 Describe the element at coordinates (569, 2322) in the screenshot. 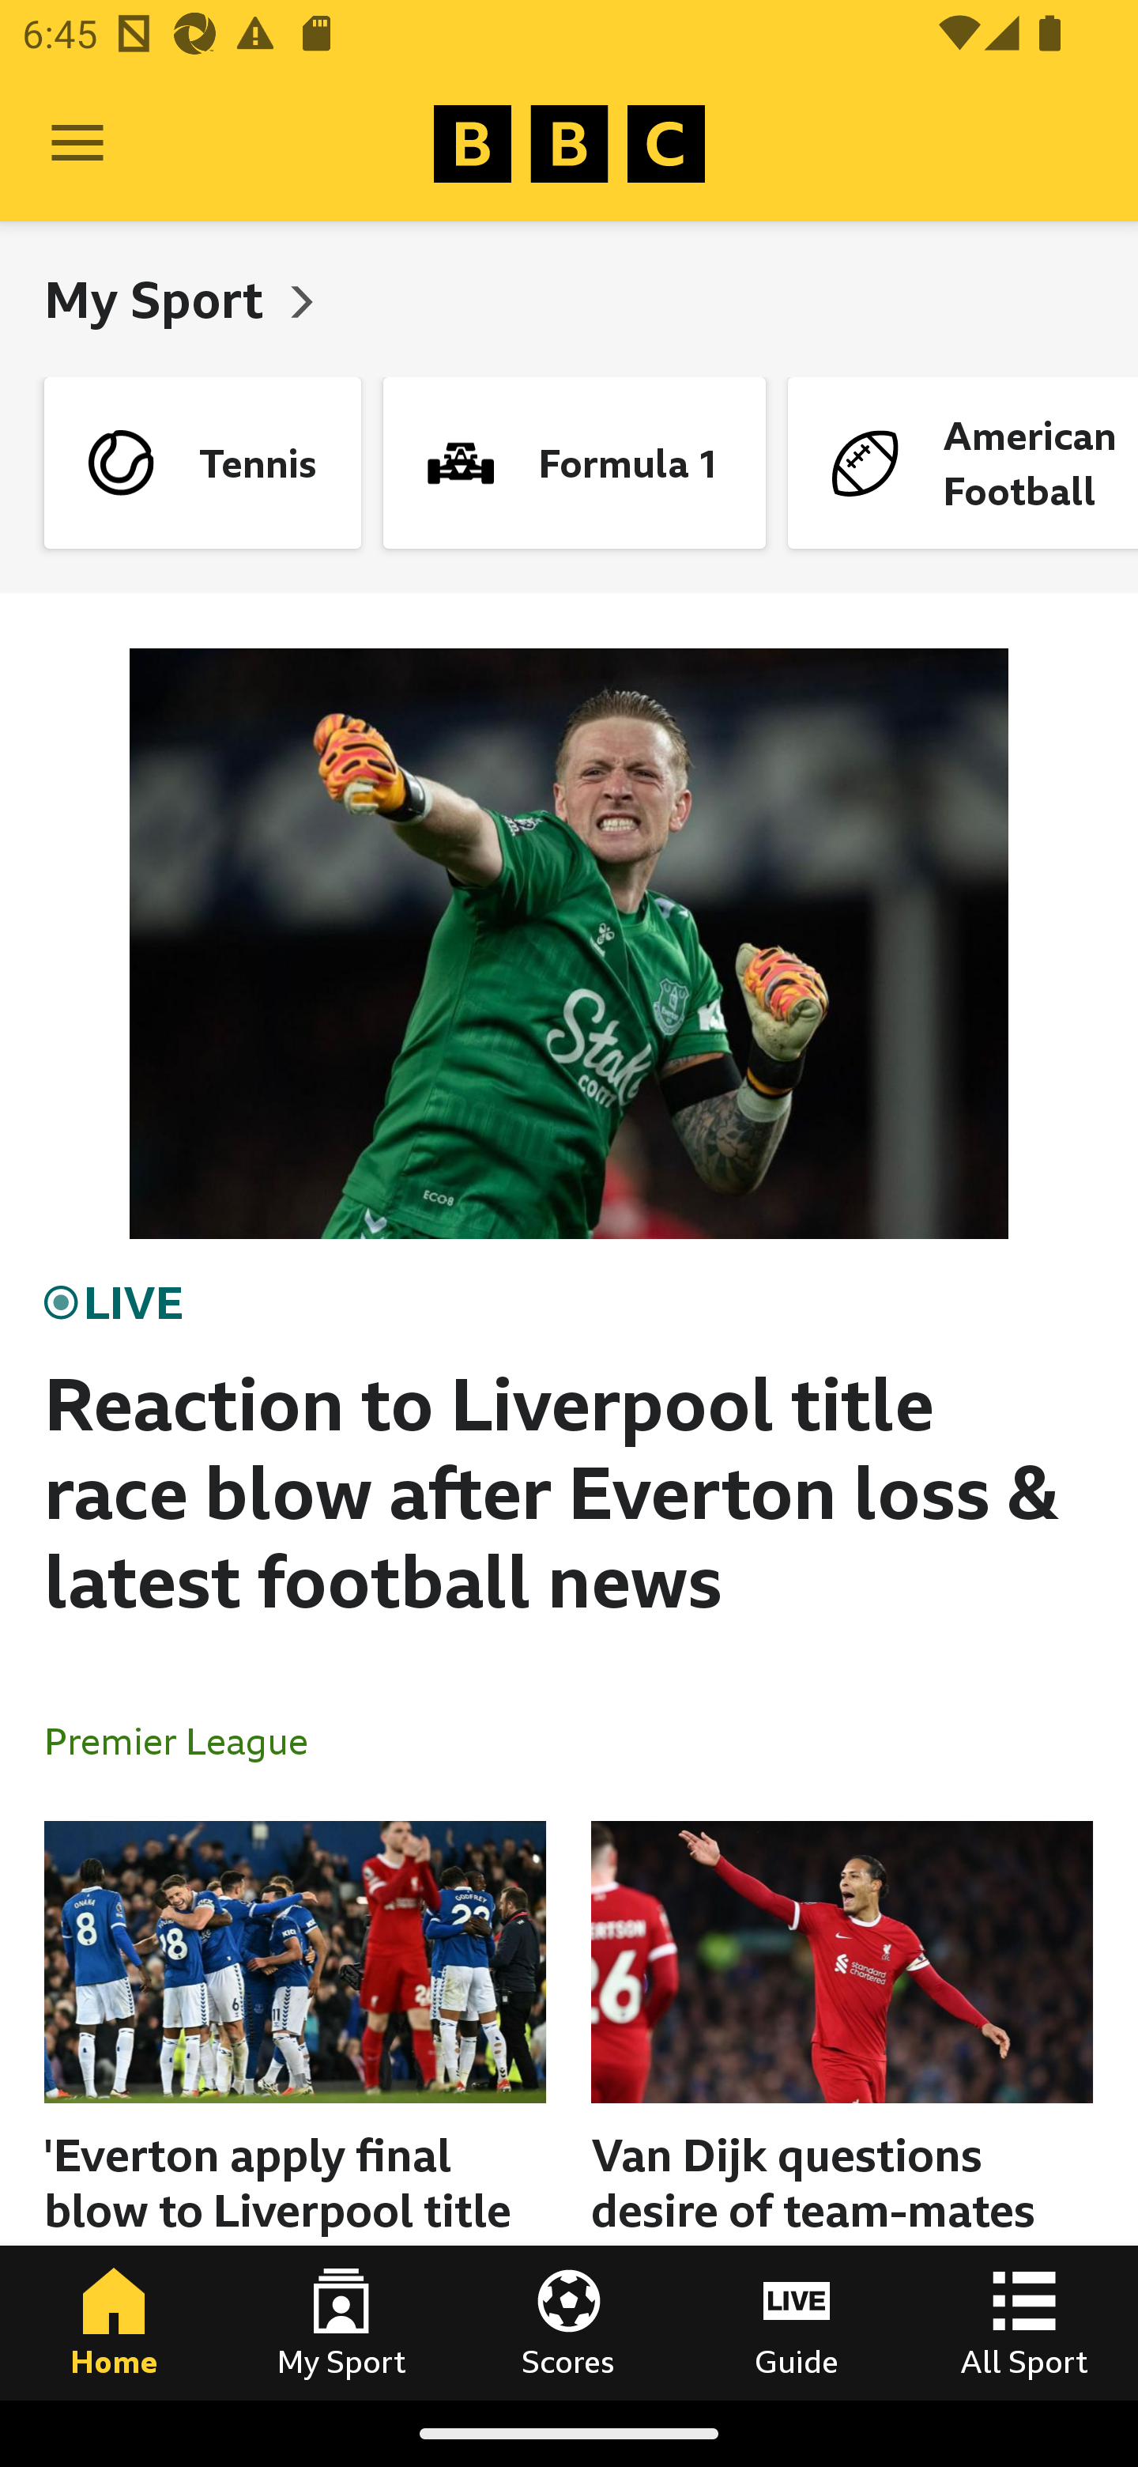

I see `Scores` at that location.